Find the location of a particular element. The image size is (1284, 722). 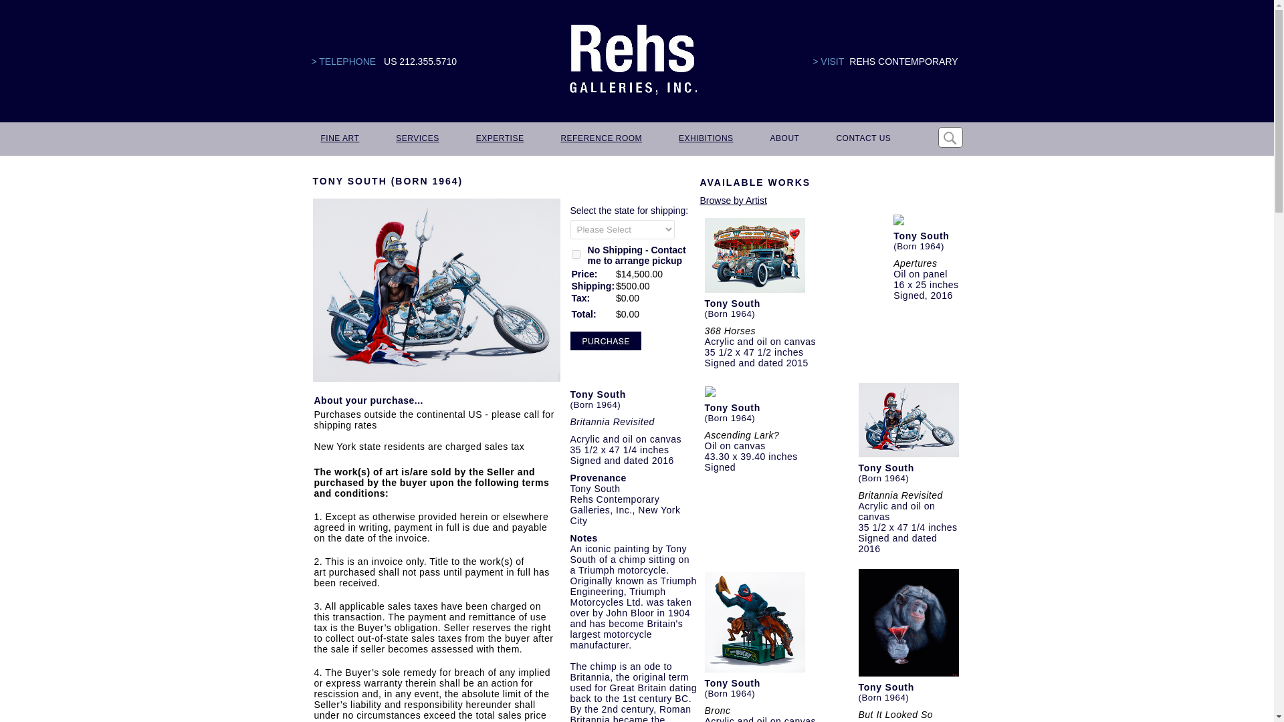

CONTACT US is located at coordinates (863, 139).